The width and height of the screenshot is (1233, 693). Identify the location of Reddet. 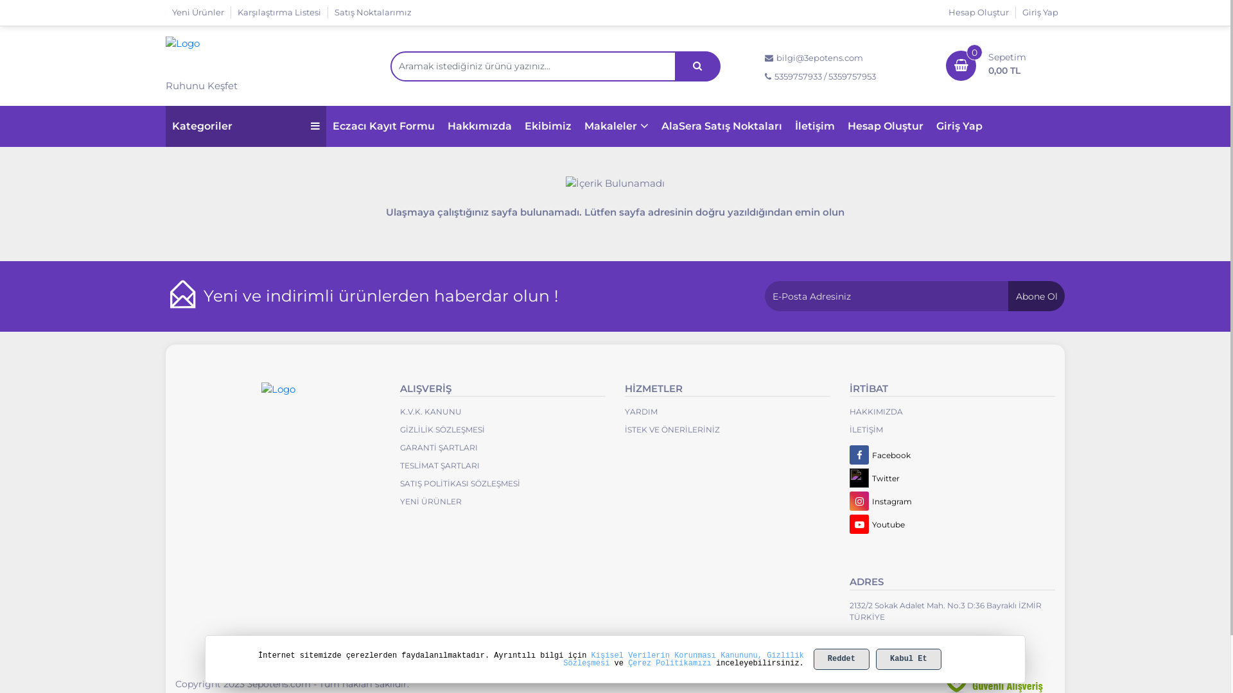
(841, 660).